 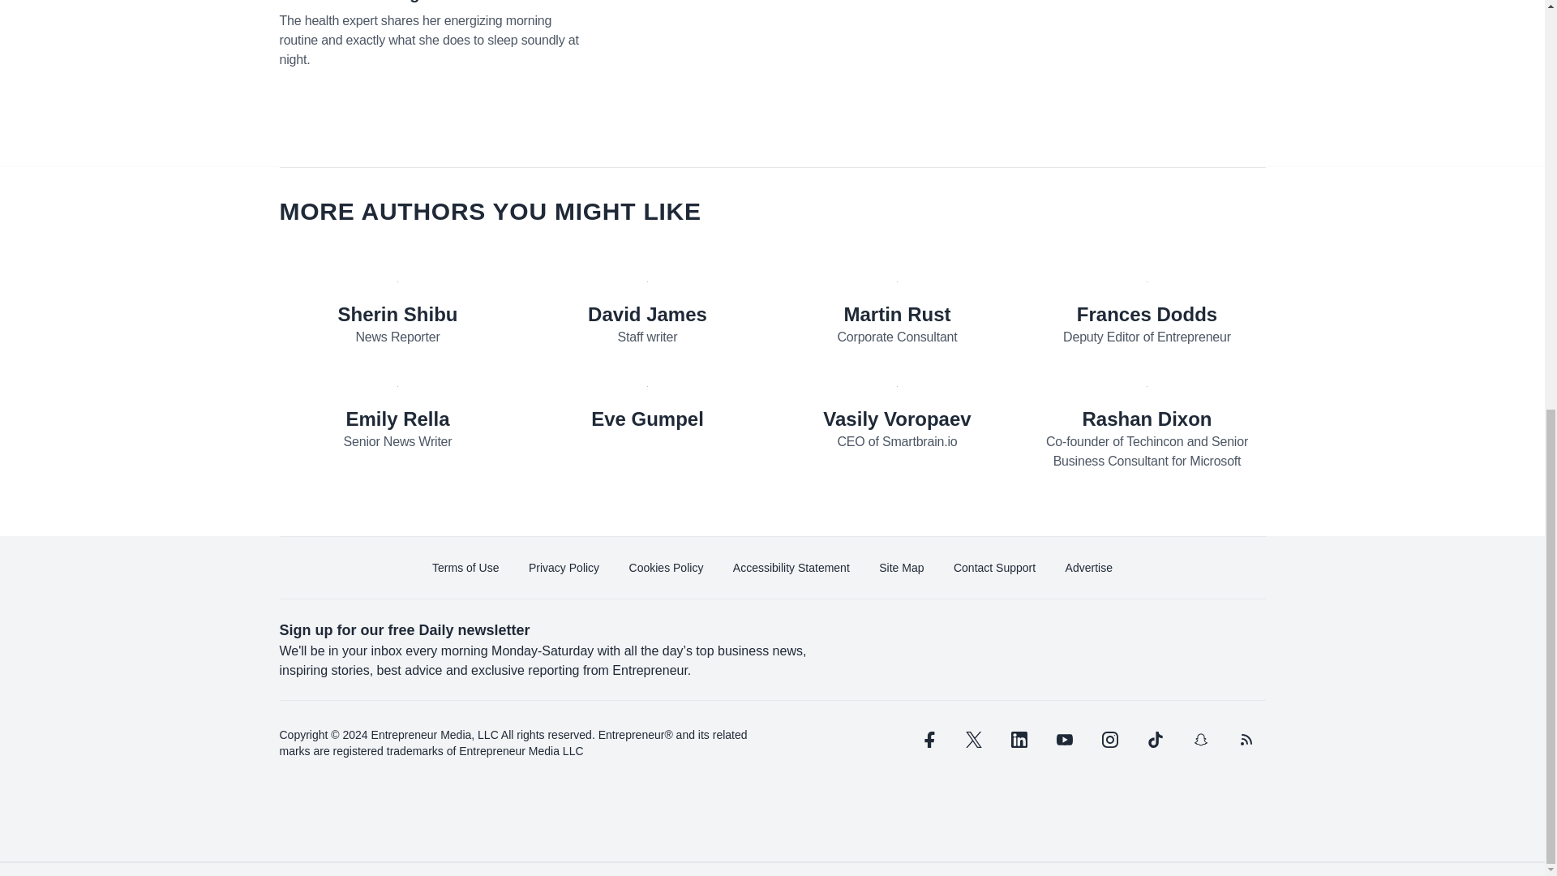 What do you see at coordinates (973, 740) in the screenshot?
I see `twitter` at bounding box center [973, 740].